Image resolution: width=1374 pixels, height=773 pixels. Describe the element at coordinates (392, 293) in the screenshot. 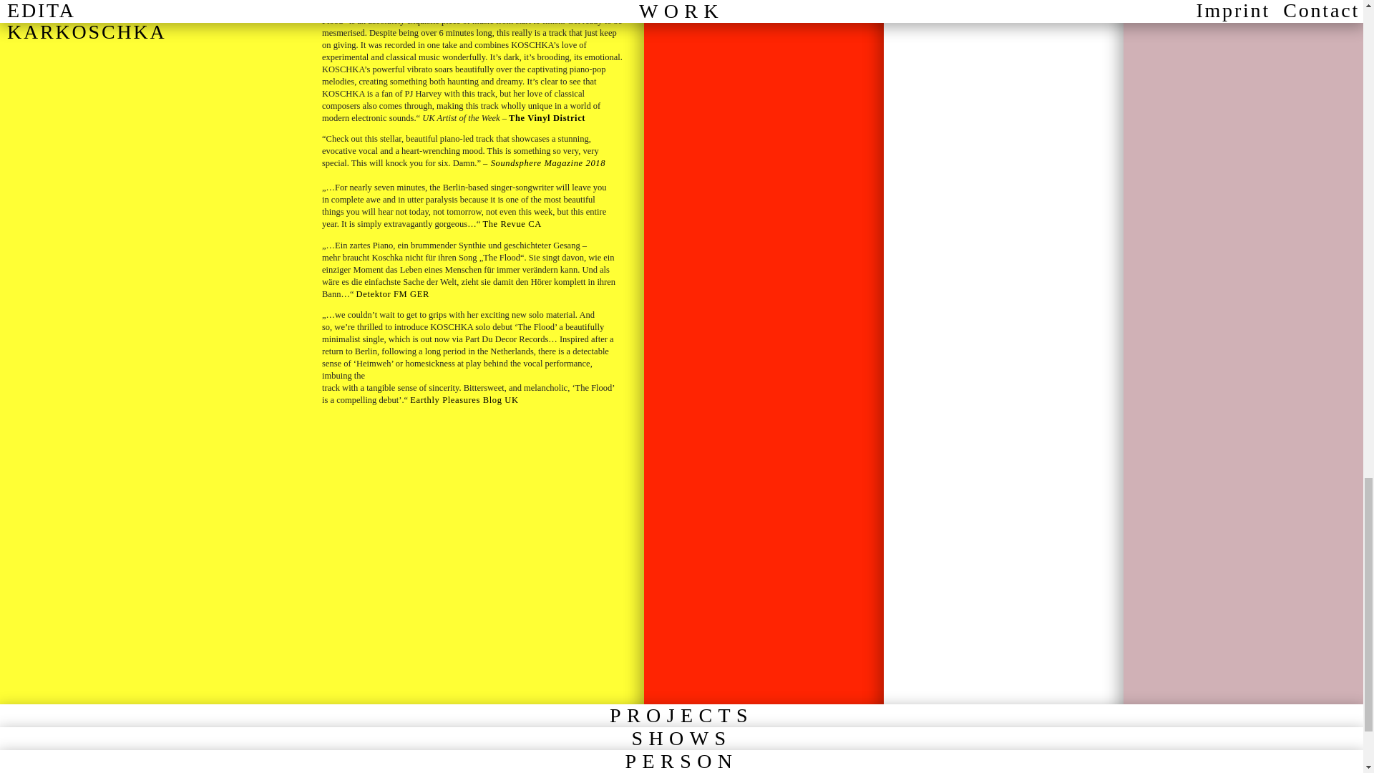

I see `Detektor FM GER` at that location.